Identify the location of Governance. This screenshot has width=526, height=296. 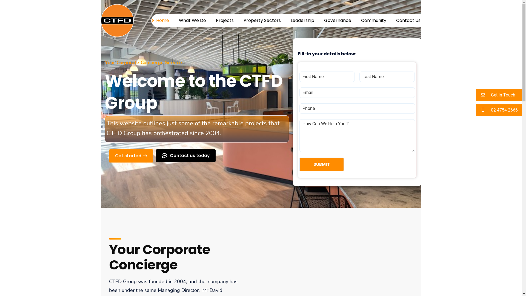
(338, 21).